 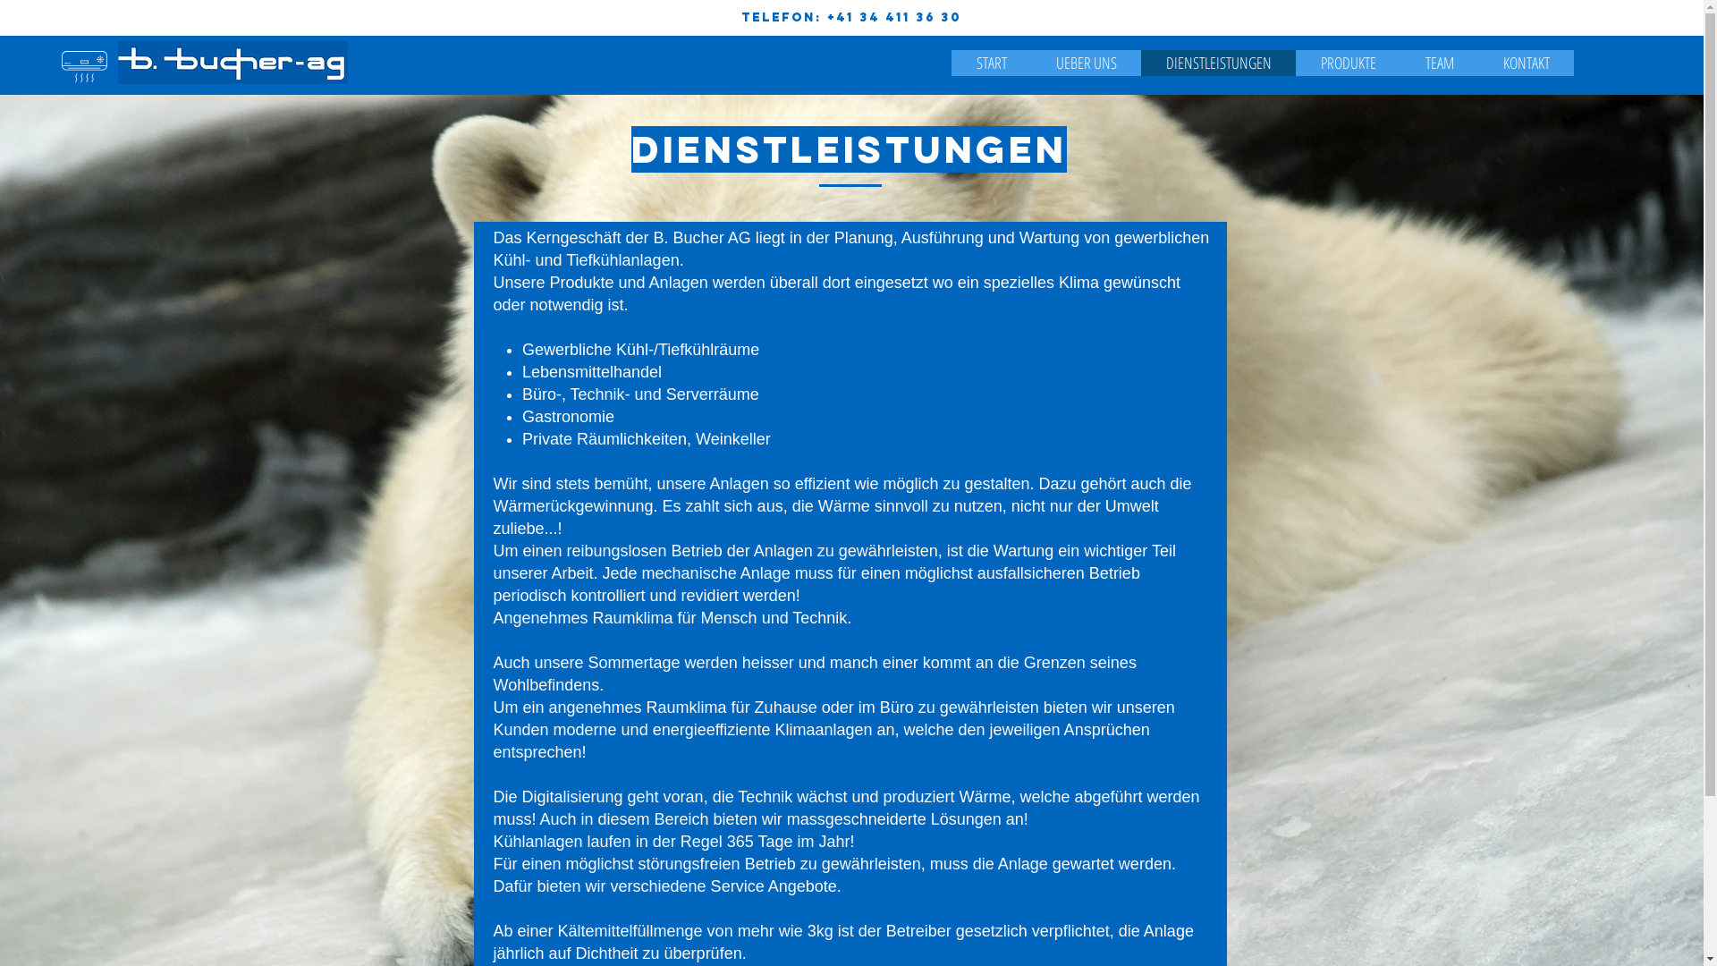 What do you see at coordinates (991, 63) in the screenshot?
I see `START` at bounding box center [991, 63].